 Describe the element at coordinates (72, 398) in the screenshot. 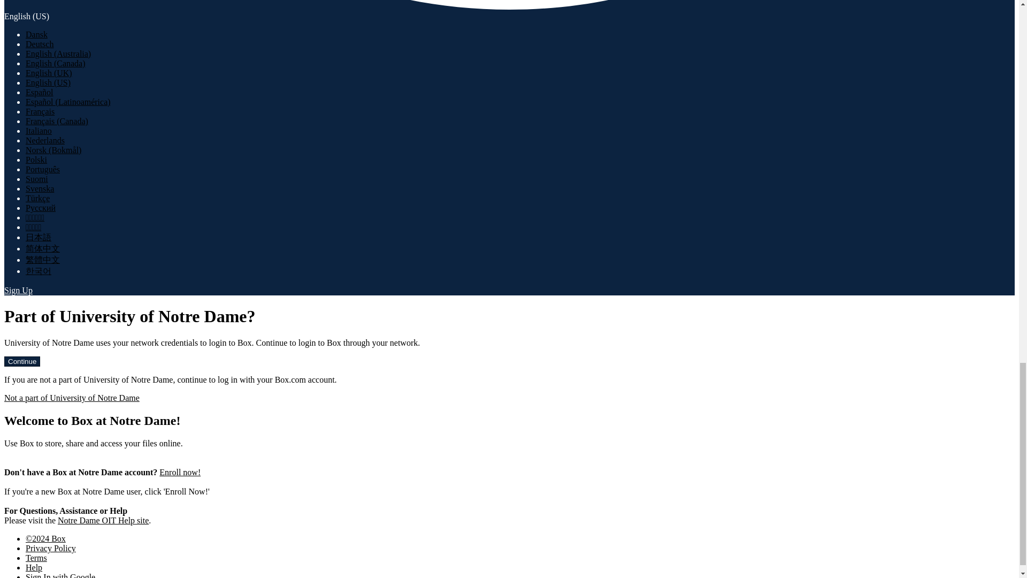

I see `Not a part of University of Notre Dame` at that location.